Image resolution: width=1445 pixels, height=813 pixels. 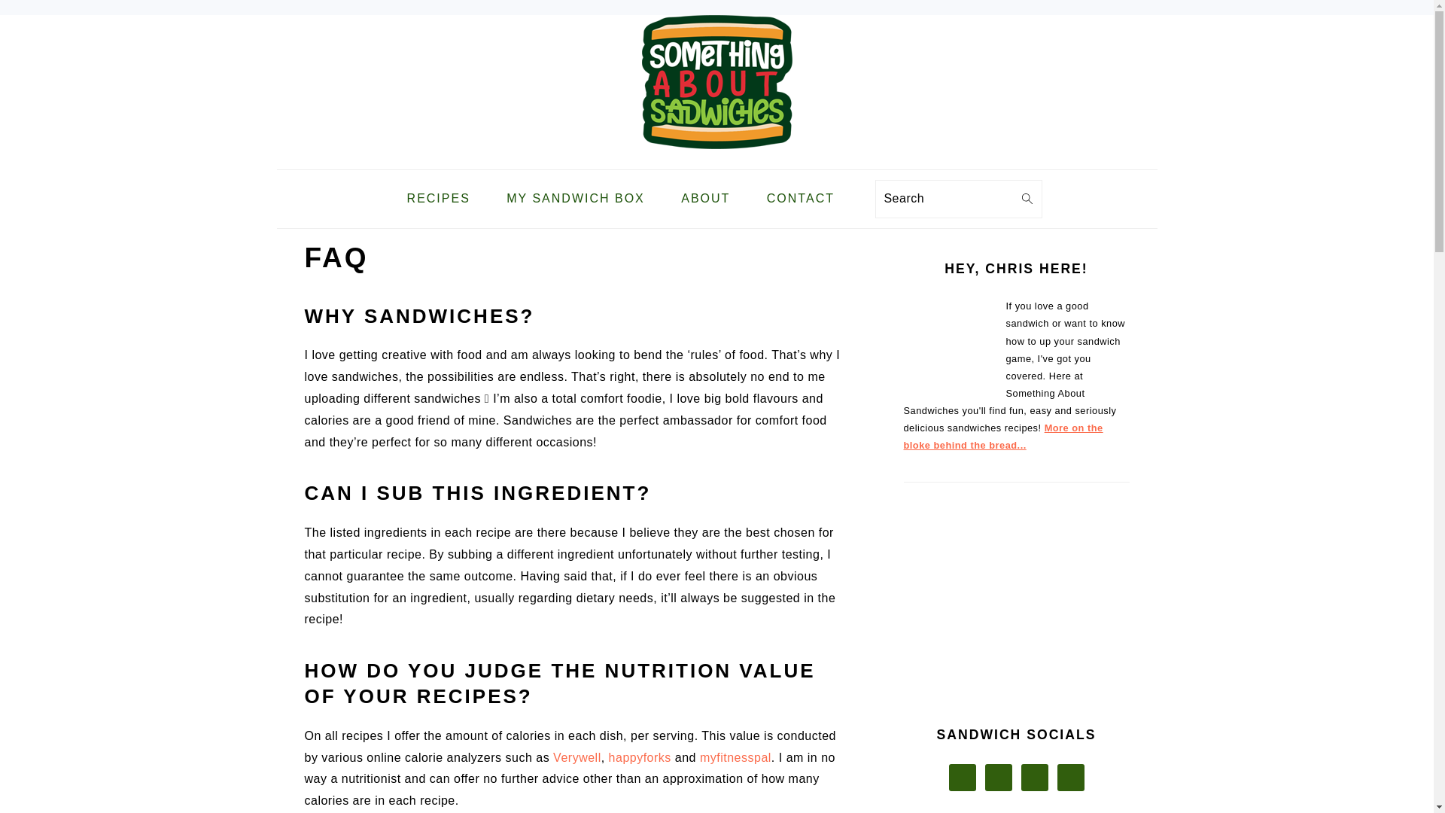 I want to click on Verywell, so click(x=576, y=757).